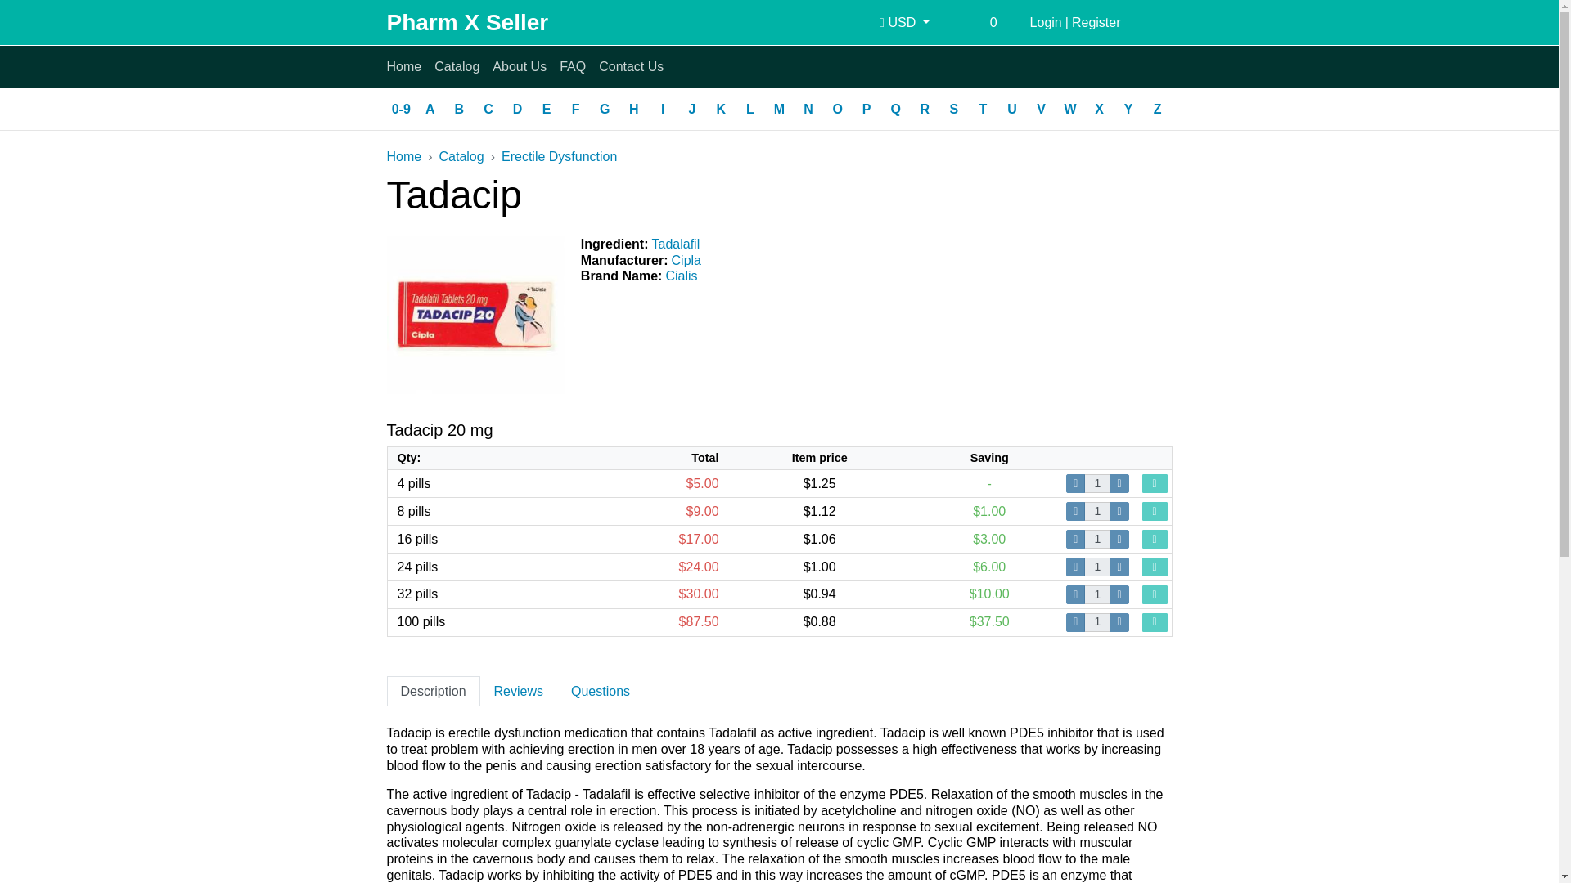 Image resolution: width=1571 pixels, height=883 pixels. I want to click on 1, so click(1096, 512).